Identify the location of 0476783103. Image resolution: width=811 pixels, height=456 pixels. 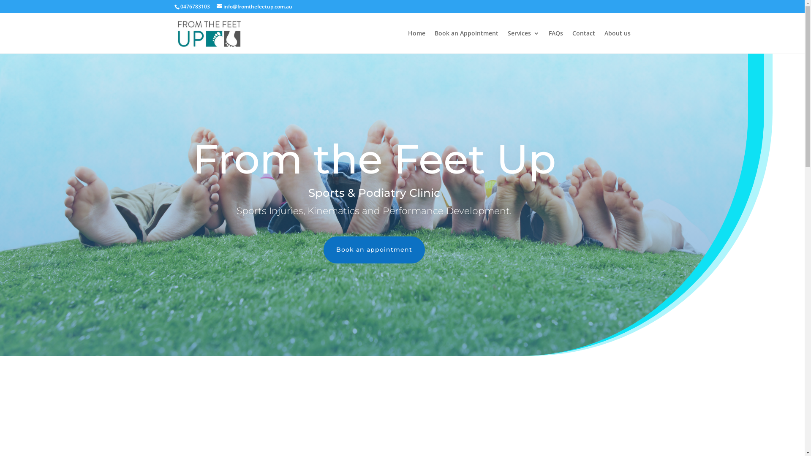
(195, 7).